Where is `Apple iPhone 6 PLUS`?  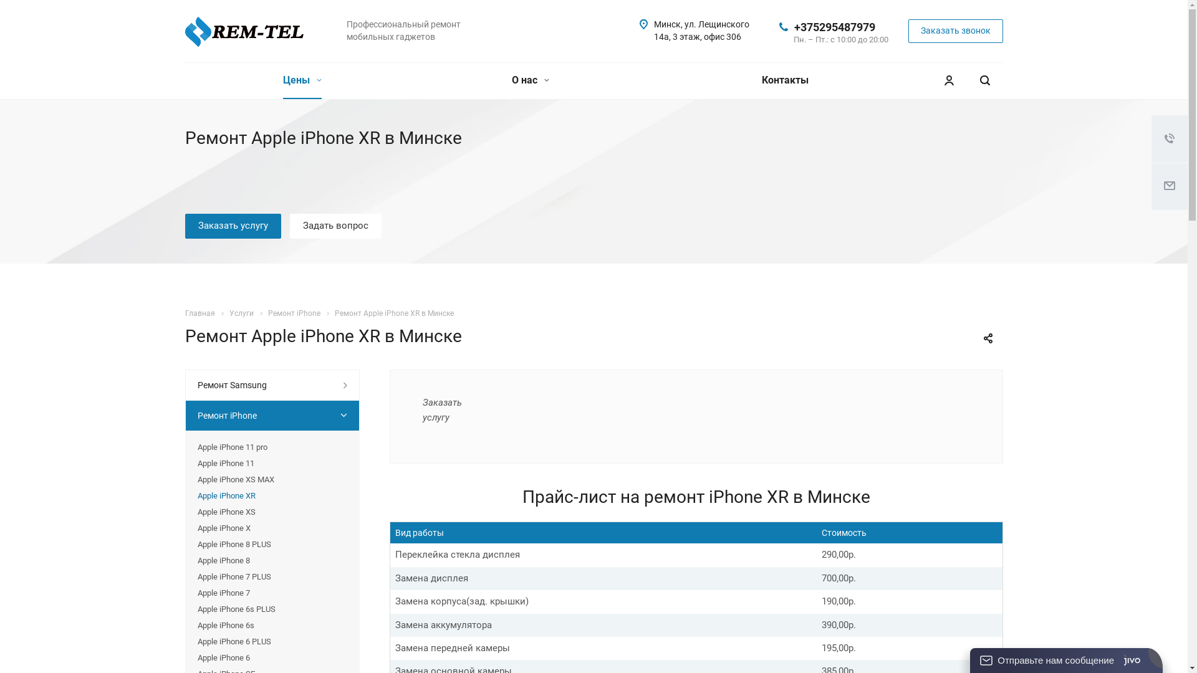 Apple iPhone 6 PLUS is located at coordinates (272, 642).